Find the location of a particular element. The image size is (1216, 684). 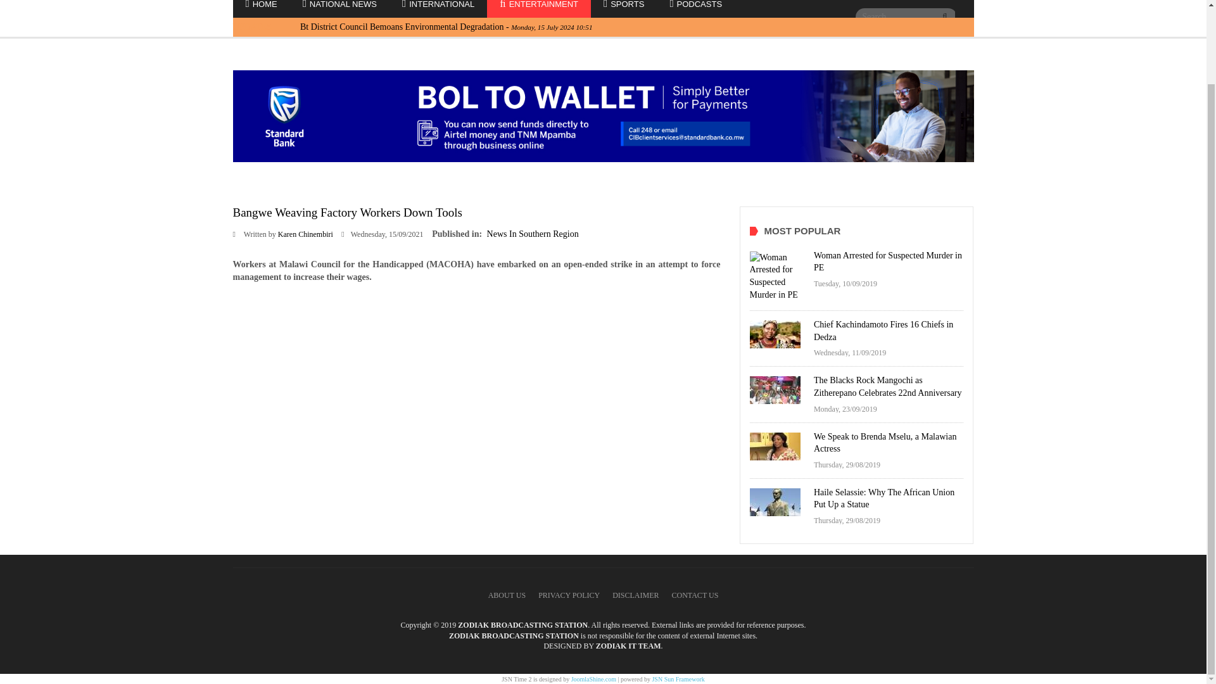

SPORTS is located at coordinates (623, 10).